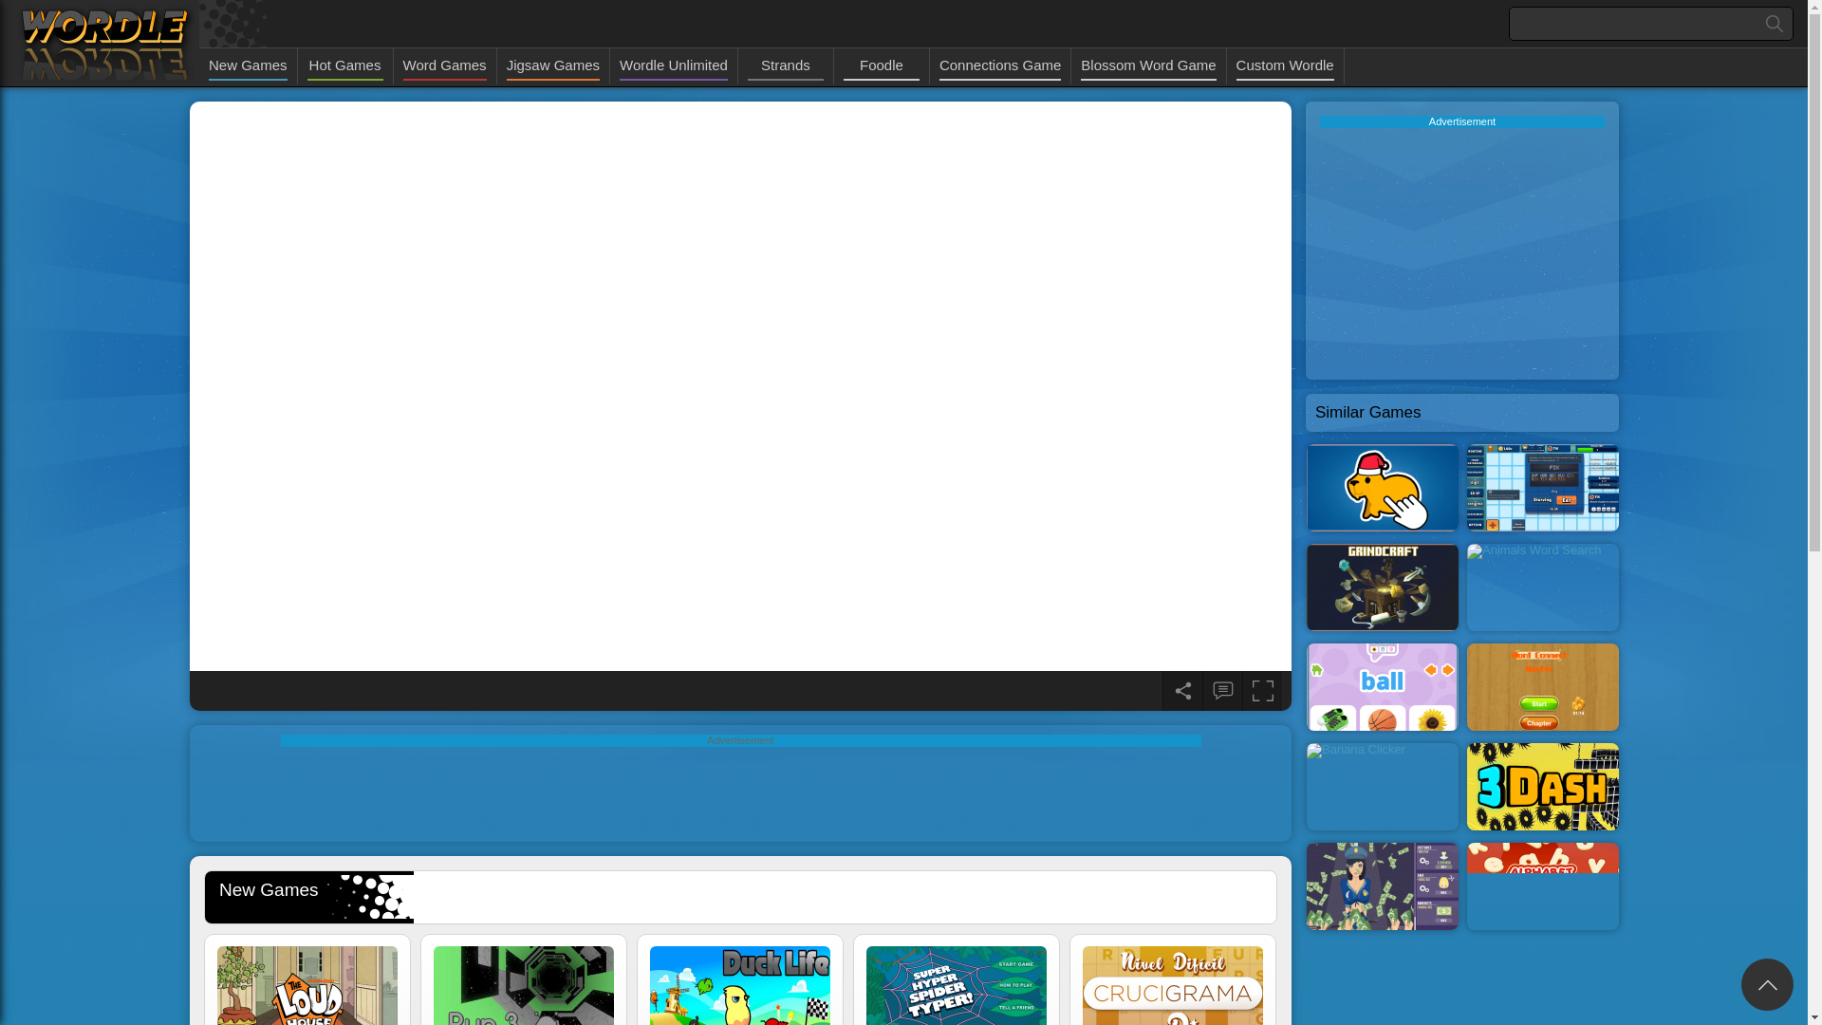  Describe the element at coordinates (740, 985) in the screenshot. I see `Duck Life` at that location.